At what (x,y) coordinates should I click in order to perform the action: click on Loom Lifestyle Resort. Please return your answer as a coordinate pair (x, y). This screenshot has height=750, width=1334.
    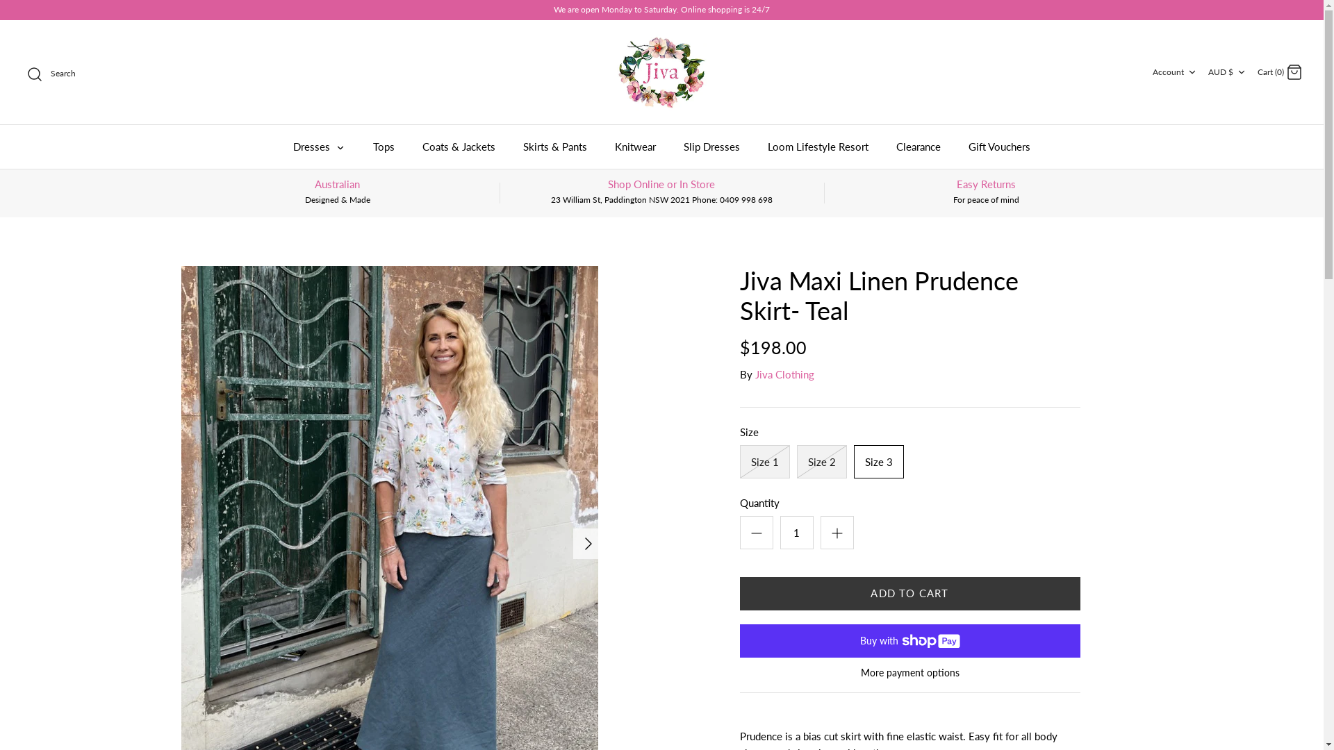
    Looking at the image, I should click on (818, 147).